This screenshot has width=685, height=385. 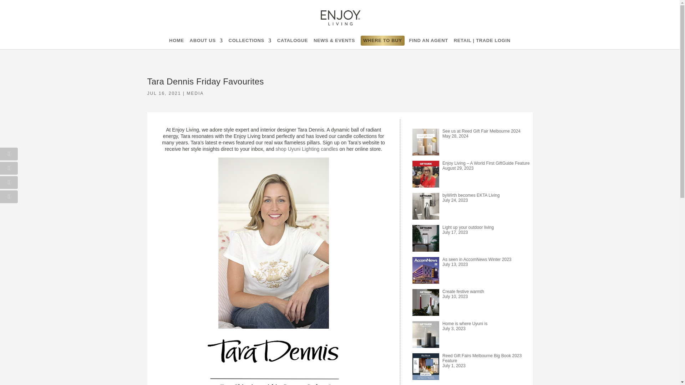 What do you see at coordinates (177, 40) in the screenshot?
I see `HOME` at bounding box center [177, 40].